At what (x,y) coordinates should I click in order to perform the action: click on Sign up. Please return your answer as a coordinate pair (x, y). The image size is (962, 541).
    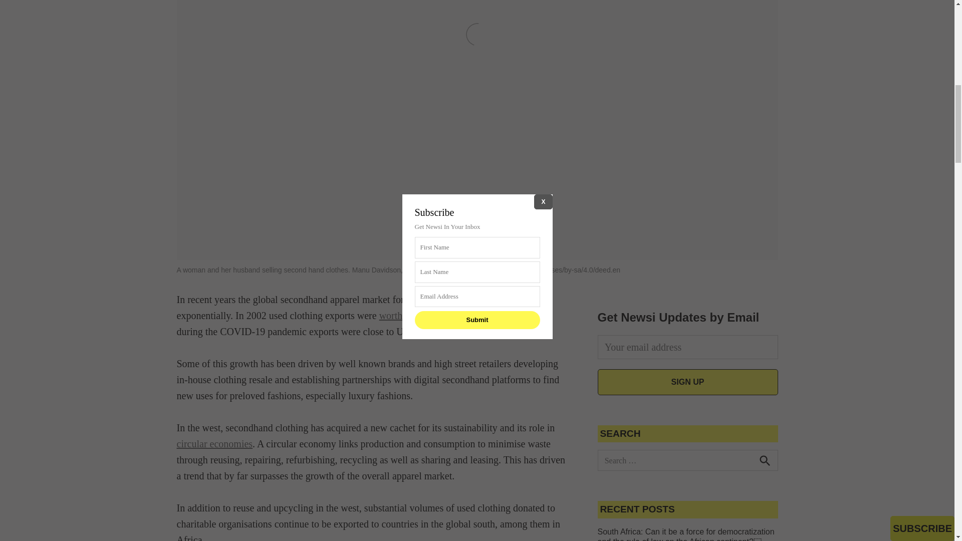
    Looking at the image, I should click on (687, 382).